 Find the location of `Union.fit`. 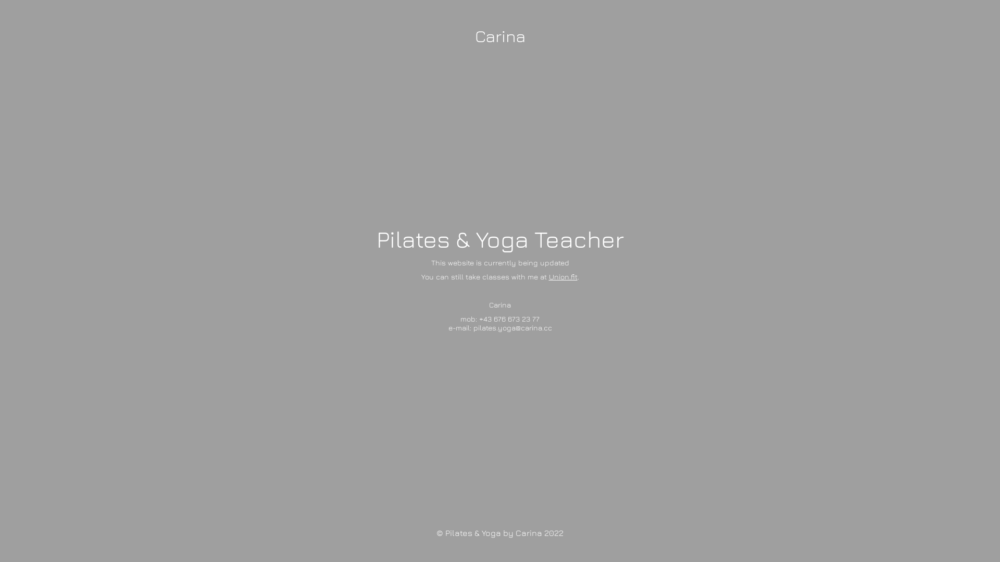

Union.fit is located at coordinates (564, 276).